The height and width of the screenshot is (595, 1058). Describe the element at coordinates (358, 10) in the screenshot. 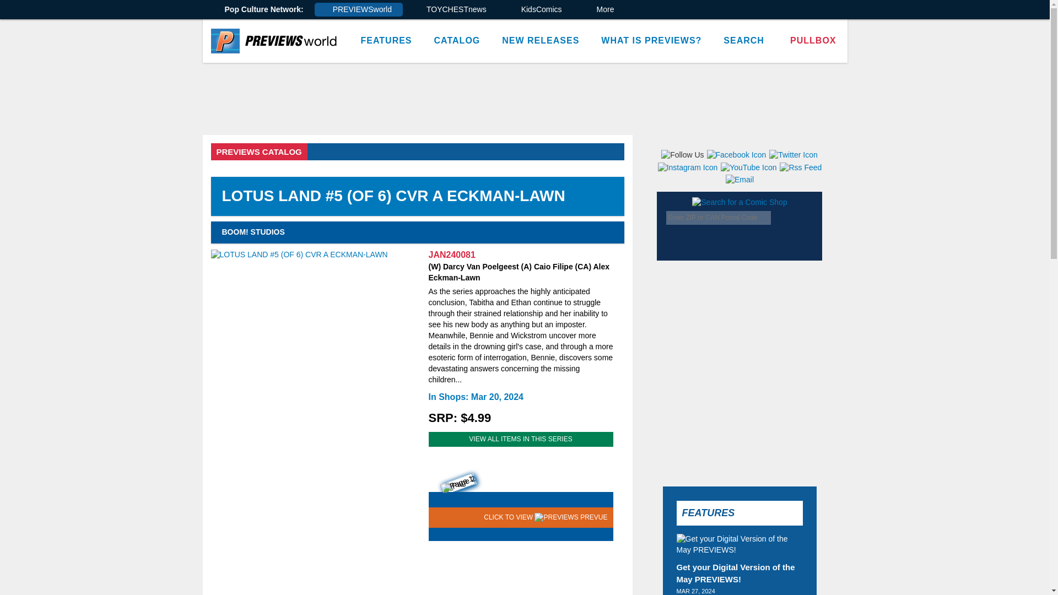

I see `PREVIEWSworld` at that location.